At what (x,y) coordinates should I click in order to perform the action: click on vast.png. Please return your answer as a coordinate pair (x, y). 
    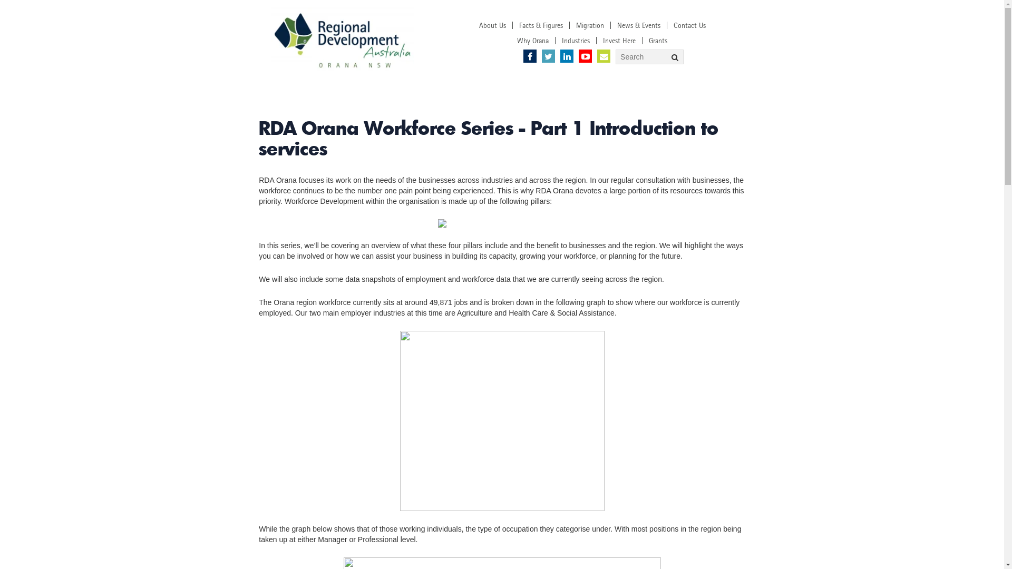
    Looking at the image, I should click on (343, 42).